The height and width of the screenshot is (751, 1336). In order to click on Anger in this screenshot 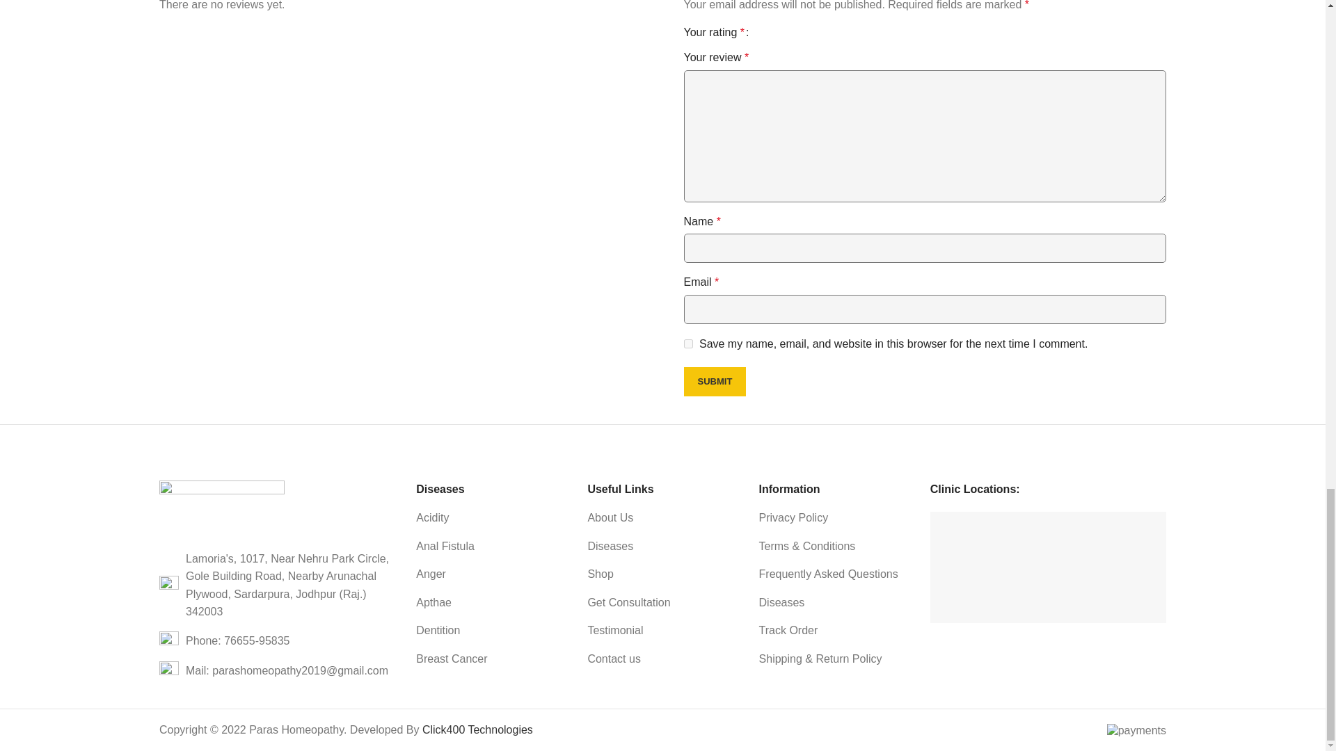, I will do `click(491, 574)`.